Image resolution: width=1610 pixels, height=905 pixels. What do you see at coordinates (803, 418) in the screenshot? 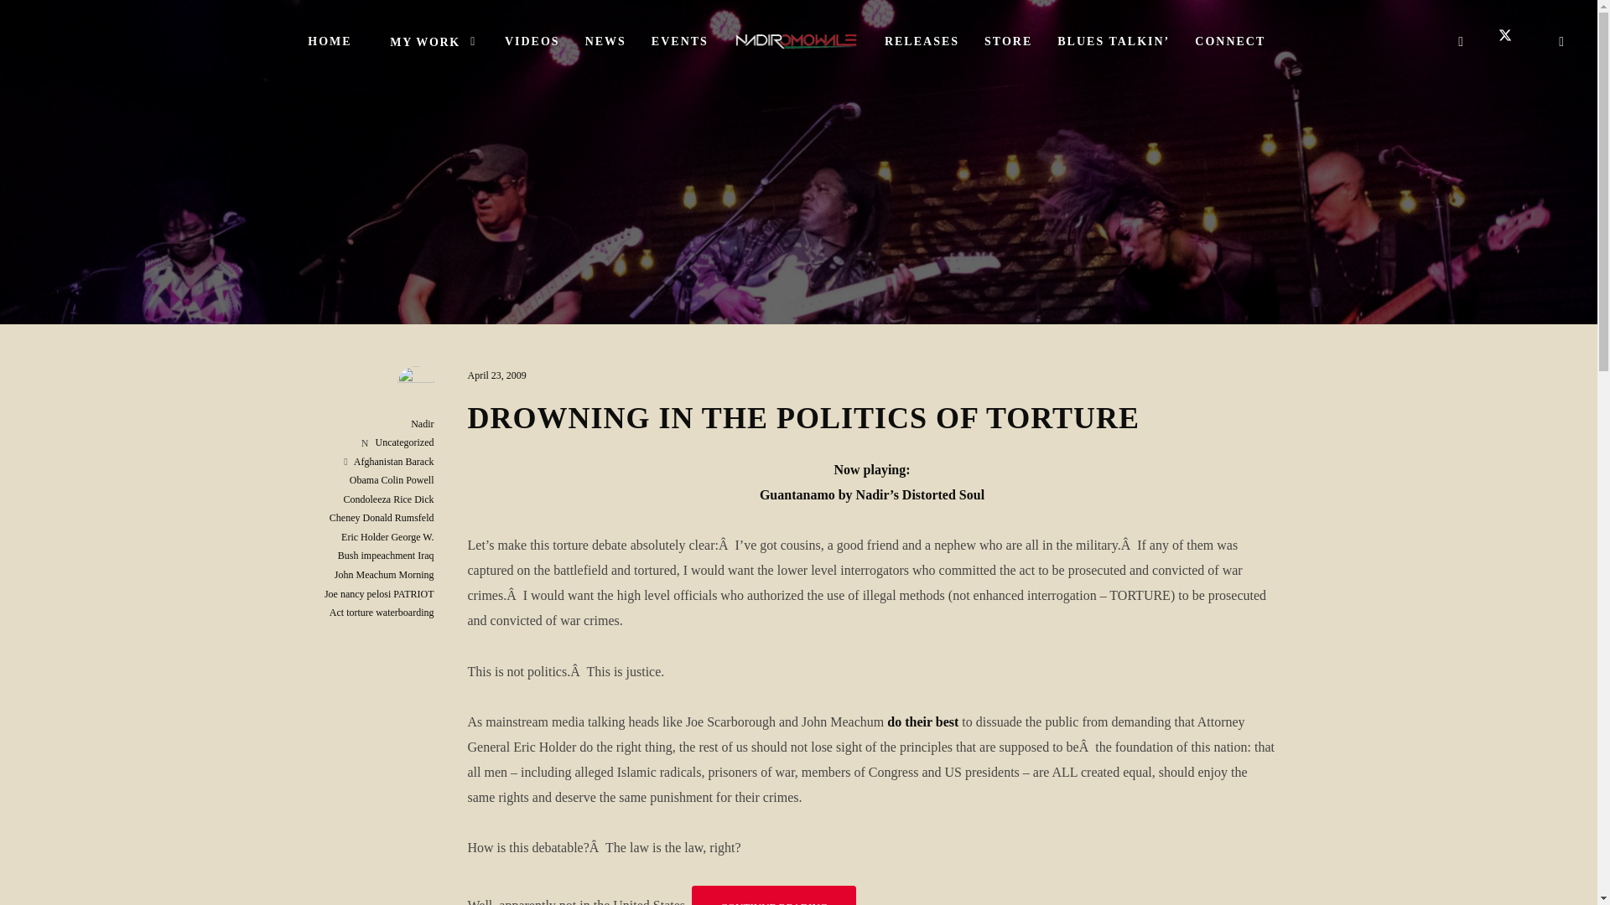
I see `DROWNING IN THE POLITICS OF TORTURE` at bounding box center [803, 418].